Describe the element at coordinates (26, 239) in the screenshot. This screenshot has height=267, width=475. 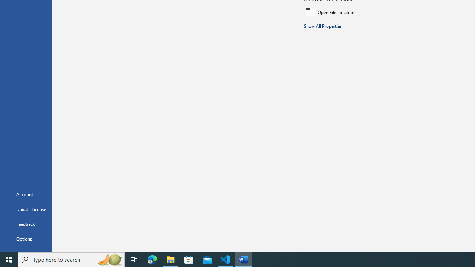
I see `Options` at that location.